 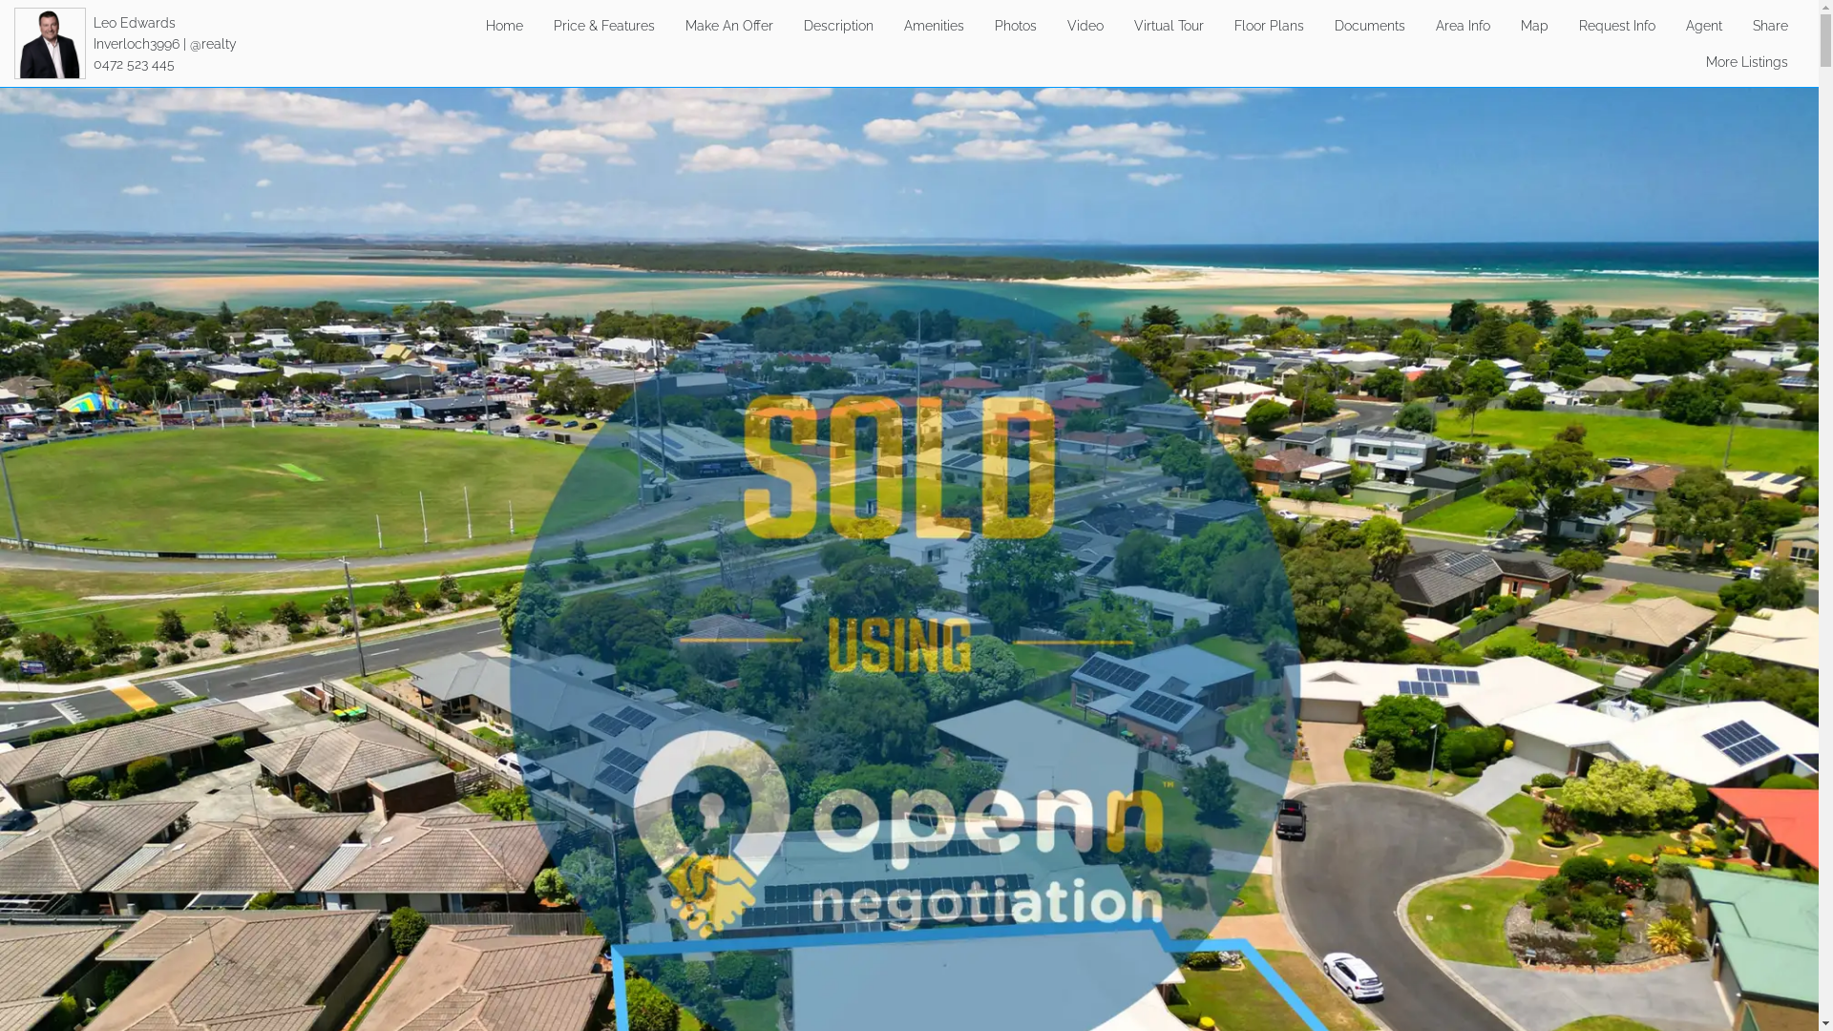 I want to click on Description, so click(x=838, y=26).